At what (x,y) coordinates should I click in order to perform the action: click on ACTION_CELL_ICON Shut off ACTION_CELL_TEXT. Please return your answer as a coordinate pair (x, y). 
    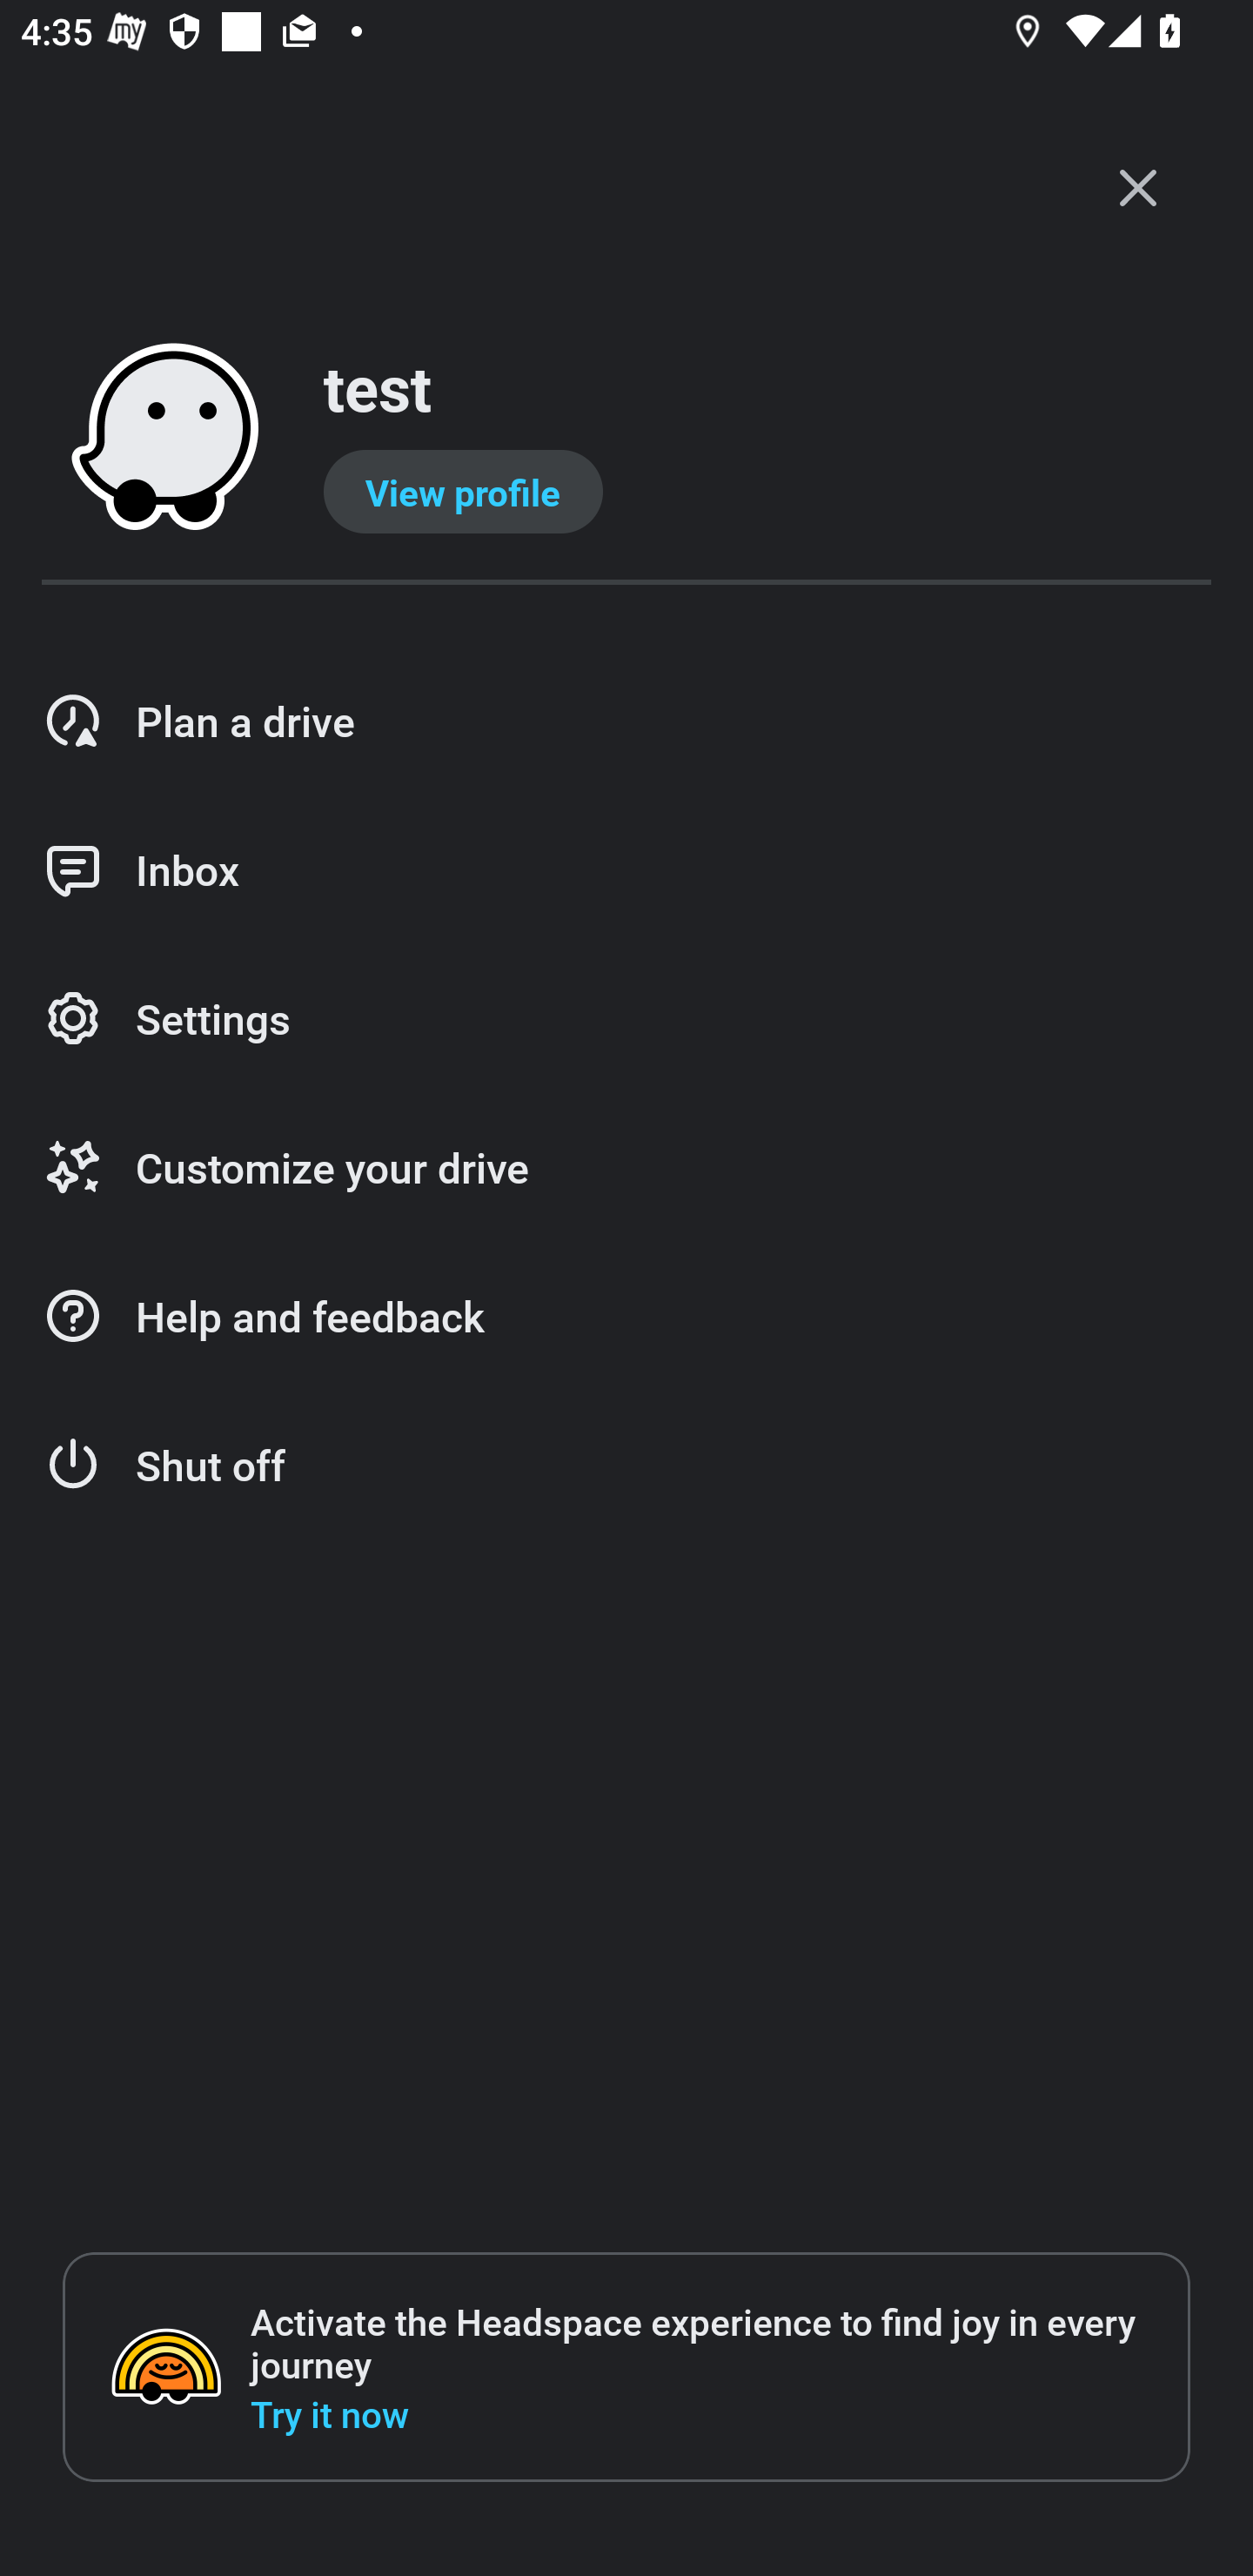
    Looking at the image, I should click on (626, 1466).